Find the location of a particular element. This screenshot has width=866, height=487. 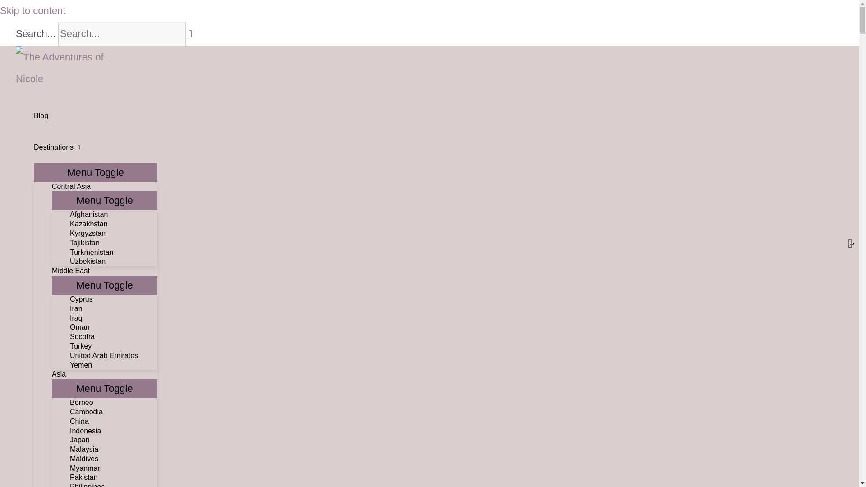

Maldives is located at coordinates (114, 459).